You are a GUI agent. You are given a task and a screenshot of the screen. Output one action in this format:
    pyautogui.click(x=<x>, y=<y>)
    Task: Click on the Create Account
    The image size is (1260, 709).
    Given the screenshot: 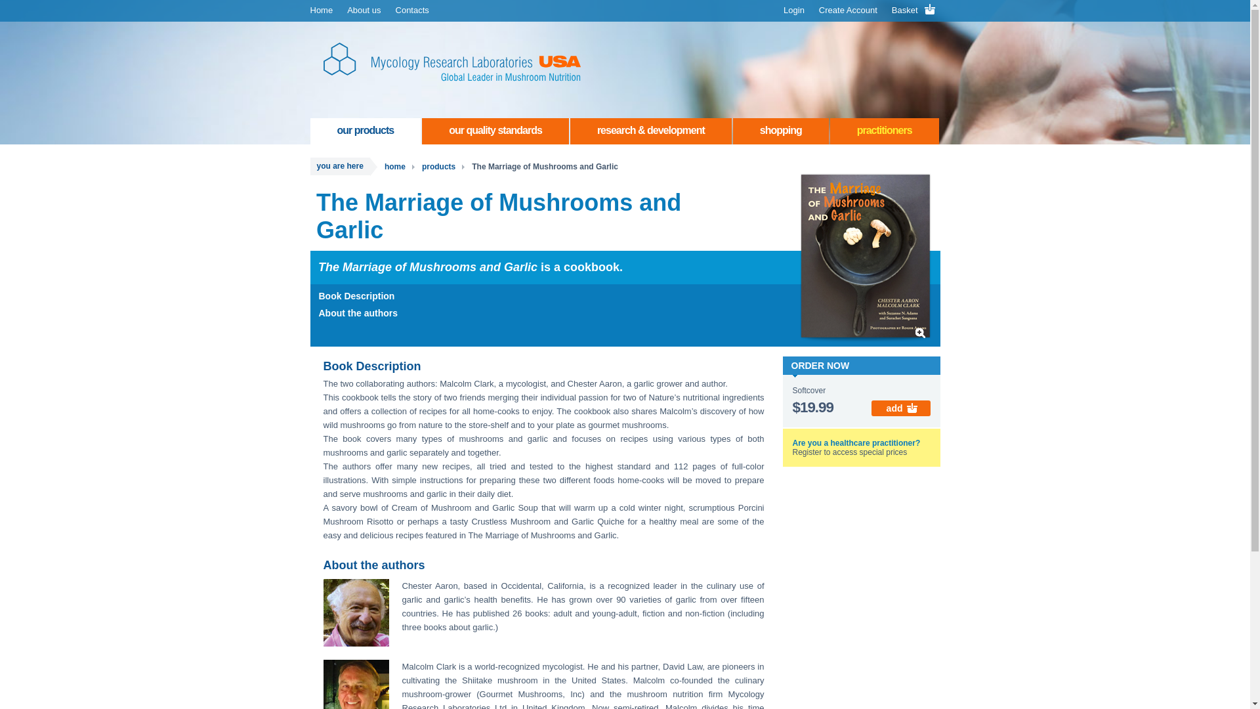 What is the action you would take?
    pyautogui.click(x=848, y=11)
    